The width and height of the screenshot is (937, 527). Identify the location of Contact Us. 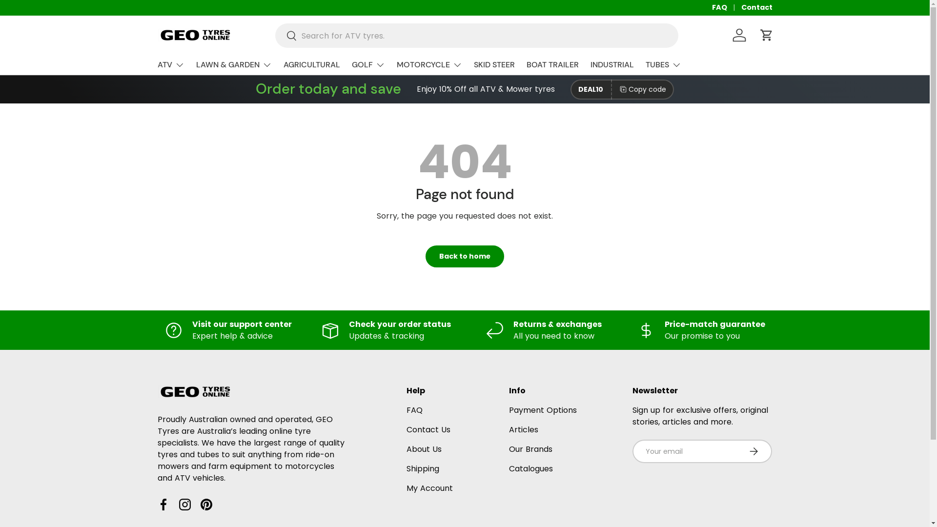
(428, 429).